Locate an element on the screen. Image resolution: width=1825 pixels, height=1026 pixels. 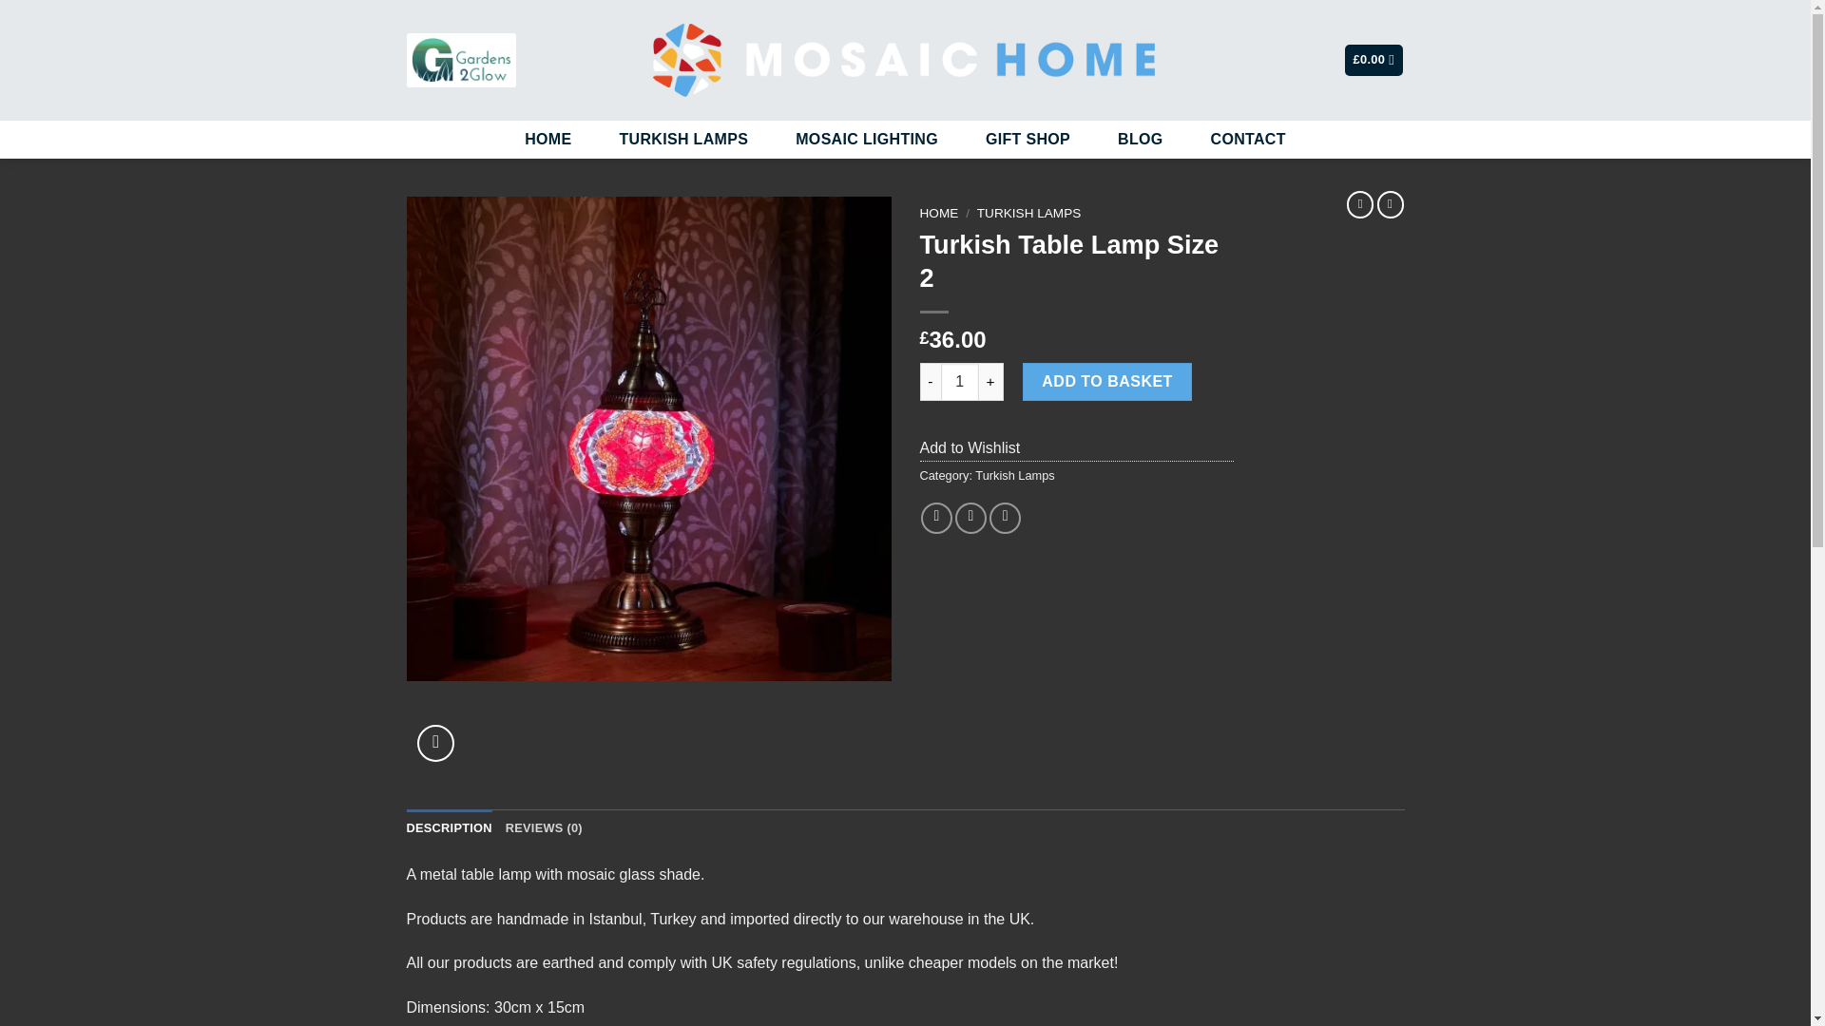
Mosaic Home - Beautiful Turkish Lamps and More is located at coordinates (905, 60).